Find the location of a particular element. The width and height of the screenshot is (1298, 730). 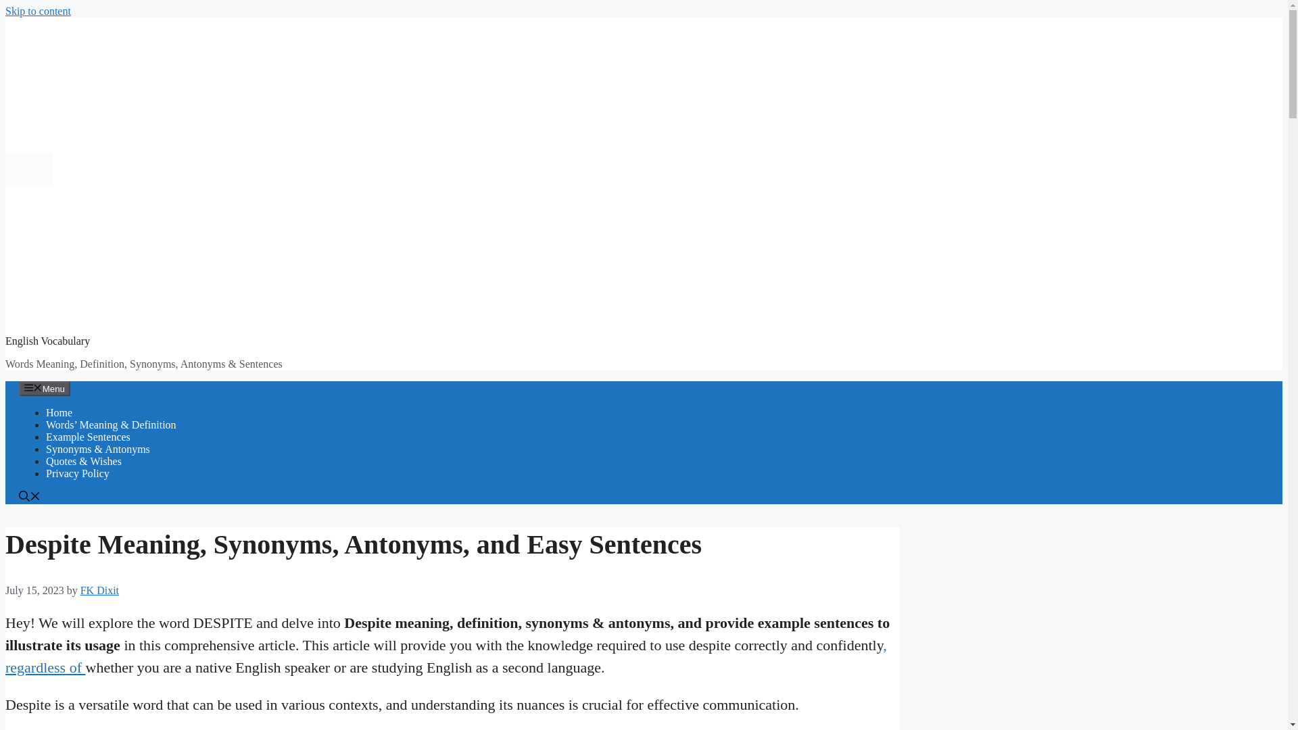

Privacy Policy is located at coordinates (77, 473).